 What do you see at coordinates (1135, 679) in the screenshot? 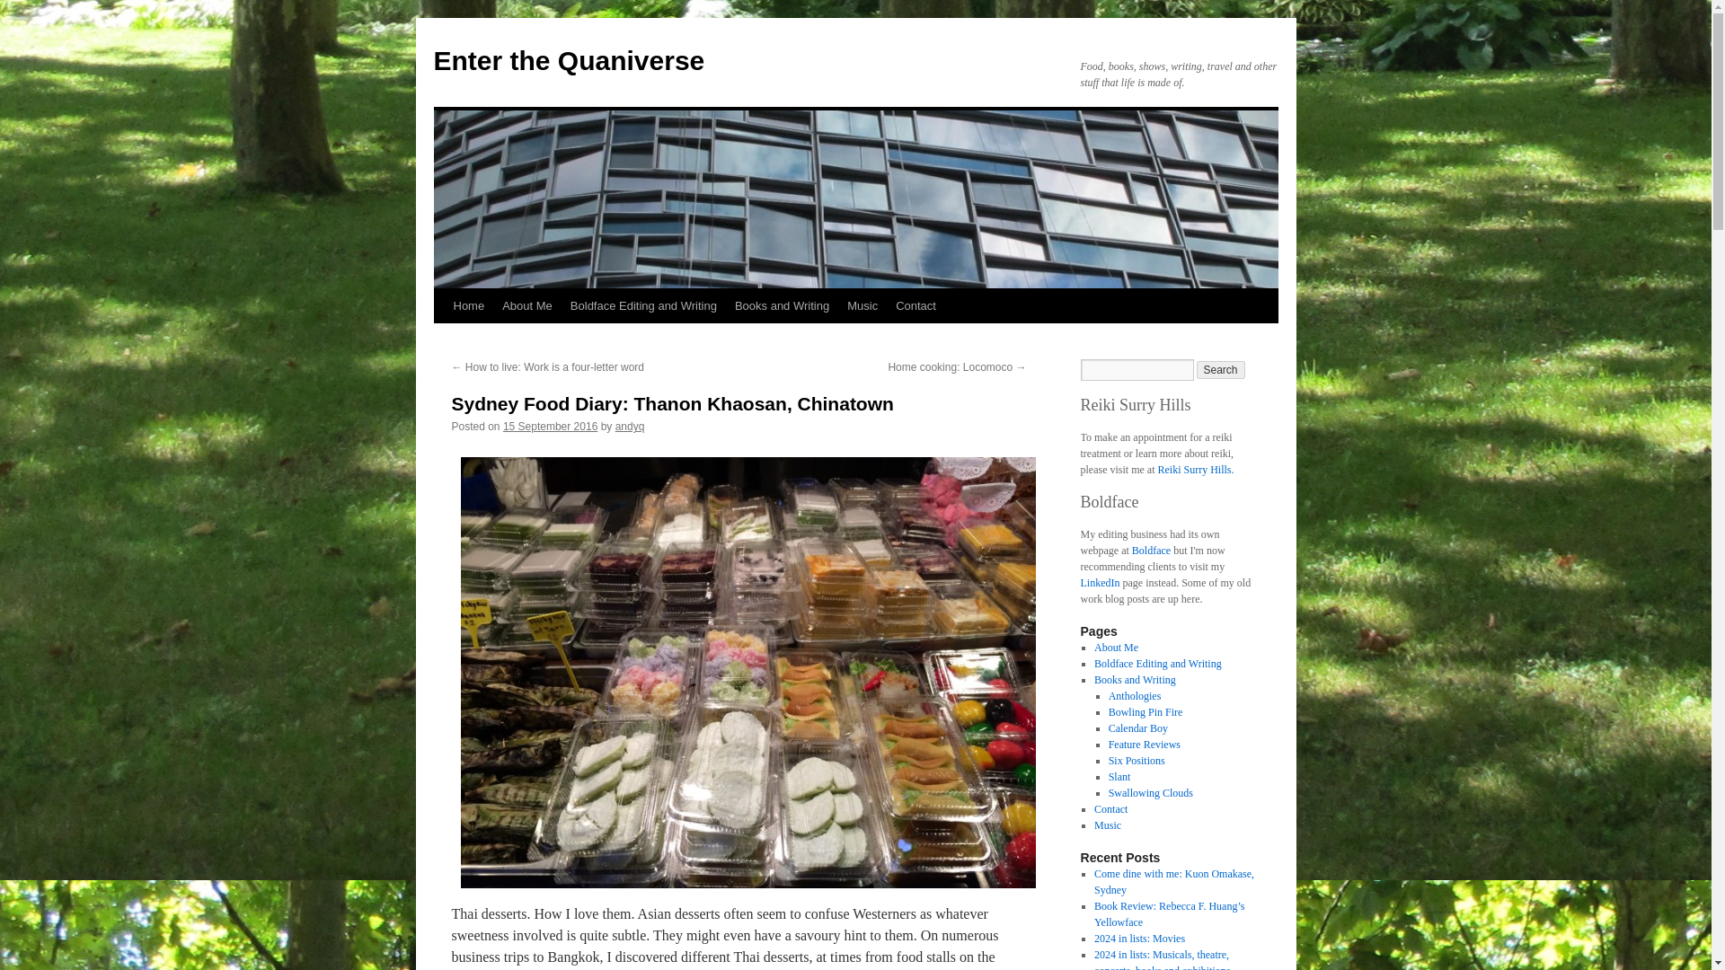
I see `Books and Writing` at bounding box center [1135, 679].